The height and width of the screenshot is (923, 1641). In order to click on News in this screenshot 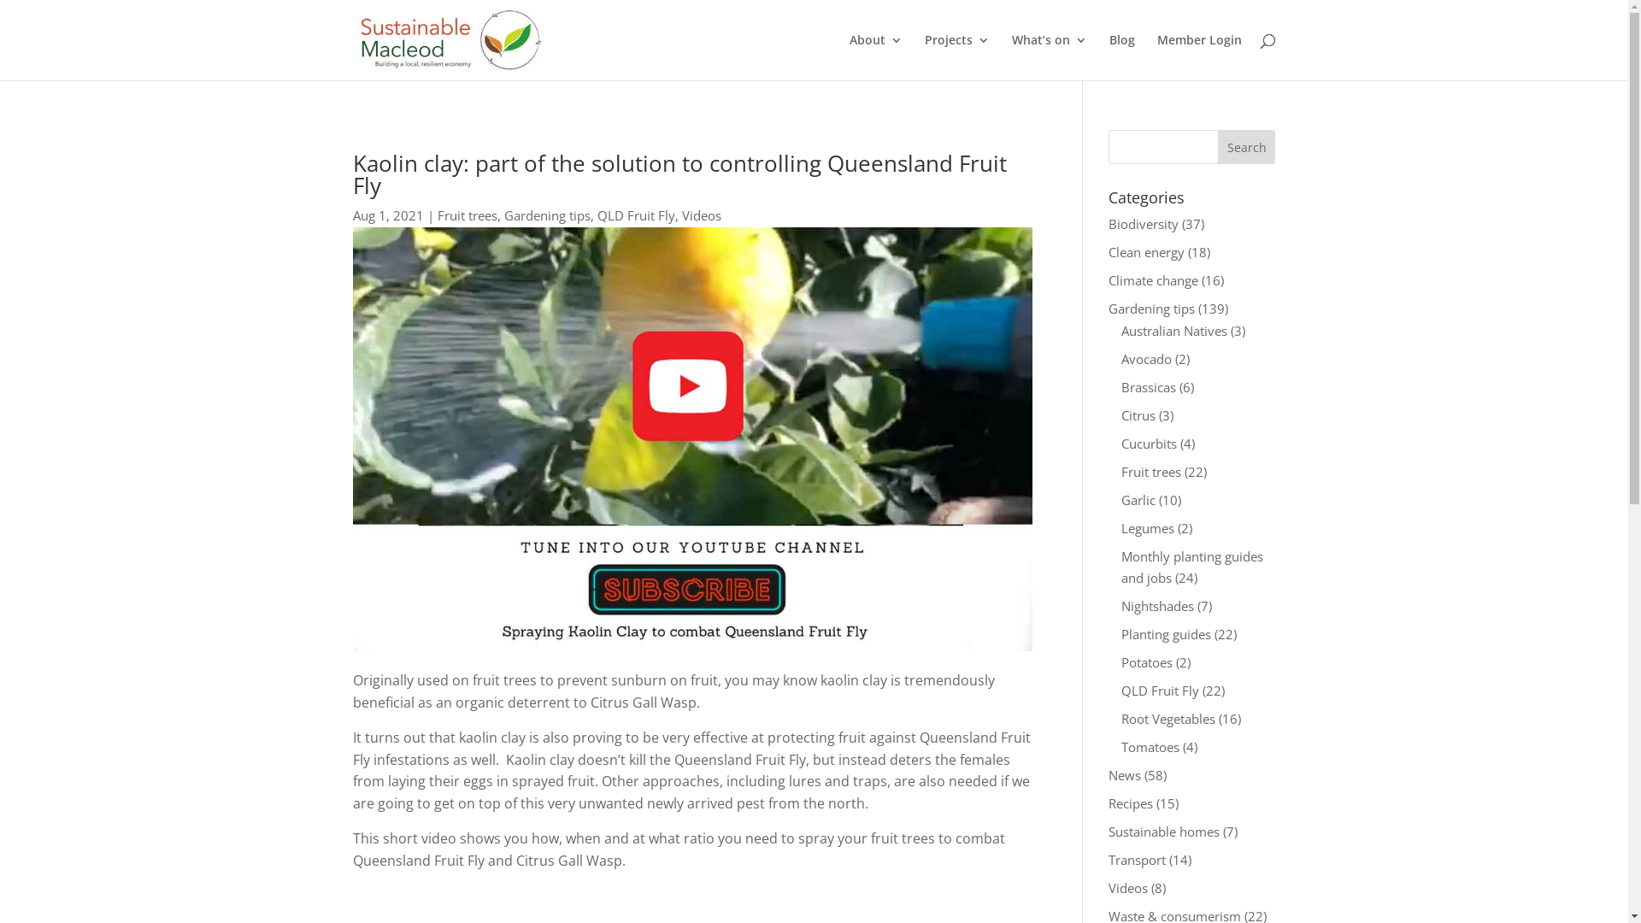, I will do `click(1125, 775)`.